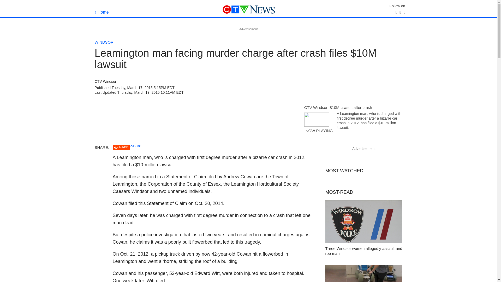 This screenshot has height=282, width=501. I want to click on Home, so click(102, 12).